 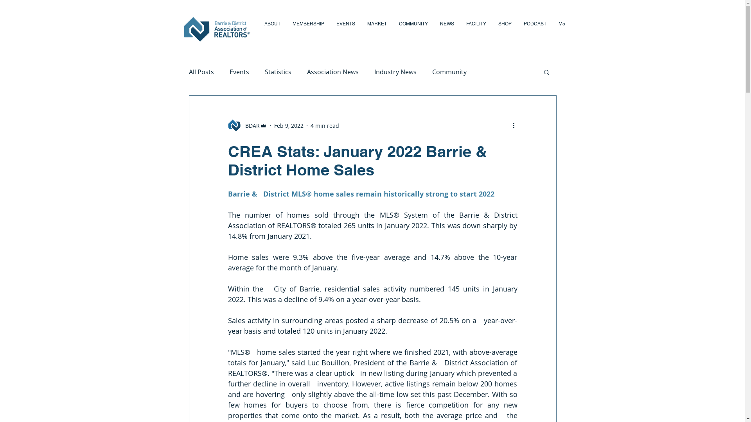 What do you see at coordinates (239, 72) in the screenshot?
I see `Events` at bounding box center [239, 72].